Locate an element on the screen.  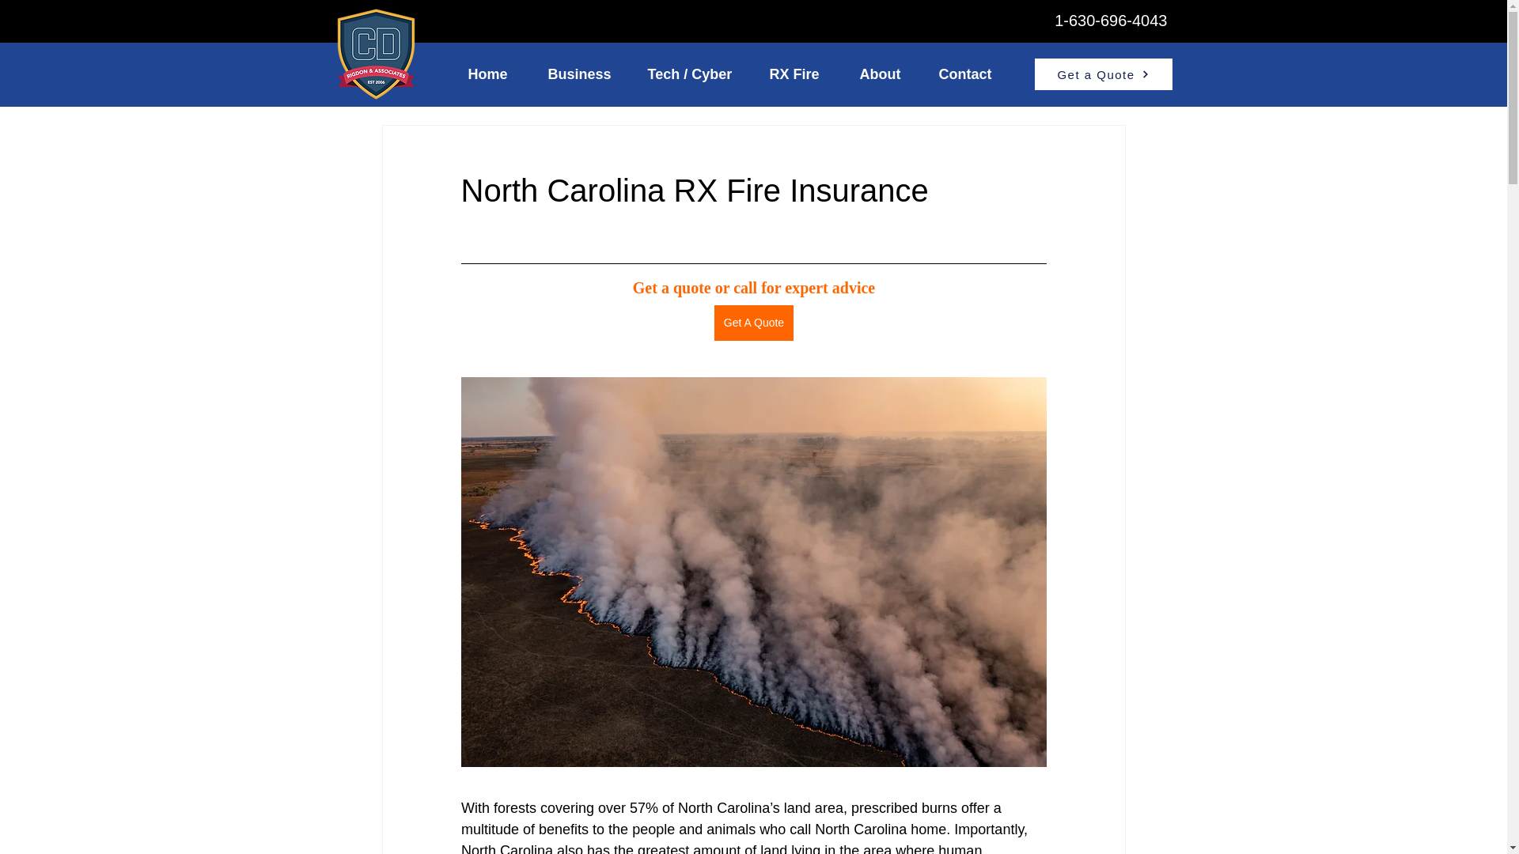
1-630-696-4043 is located at coordinates (1110, 21).